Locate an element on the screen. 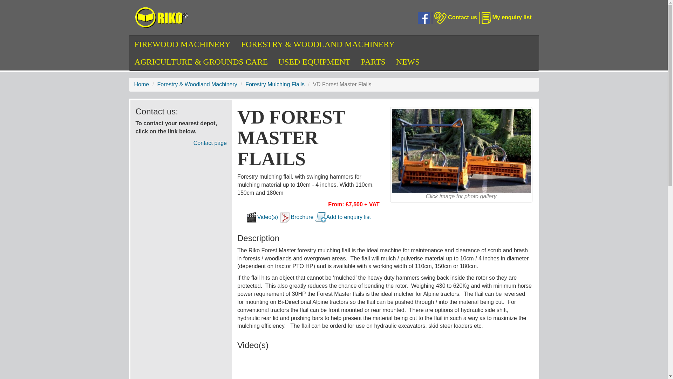  Add to enquiry list is located at coordinates (348, 217).